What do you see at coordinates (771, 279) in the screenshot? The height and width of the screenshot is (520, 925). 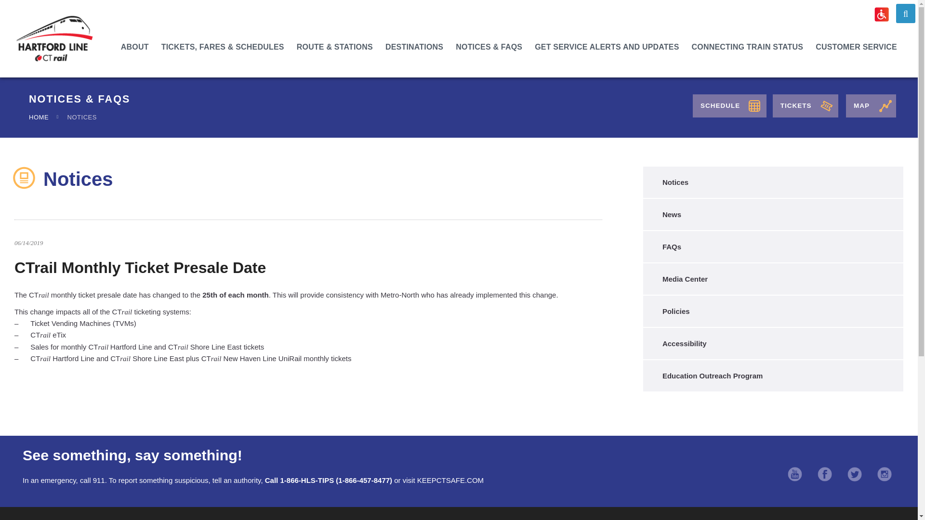 I see `Media Center` at bounding box center [771, 279].